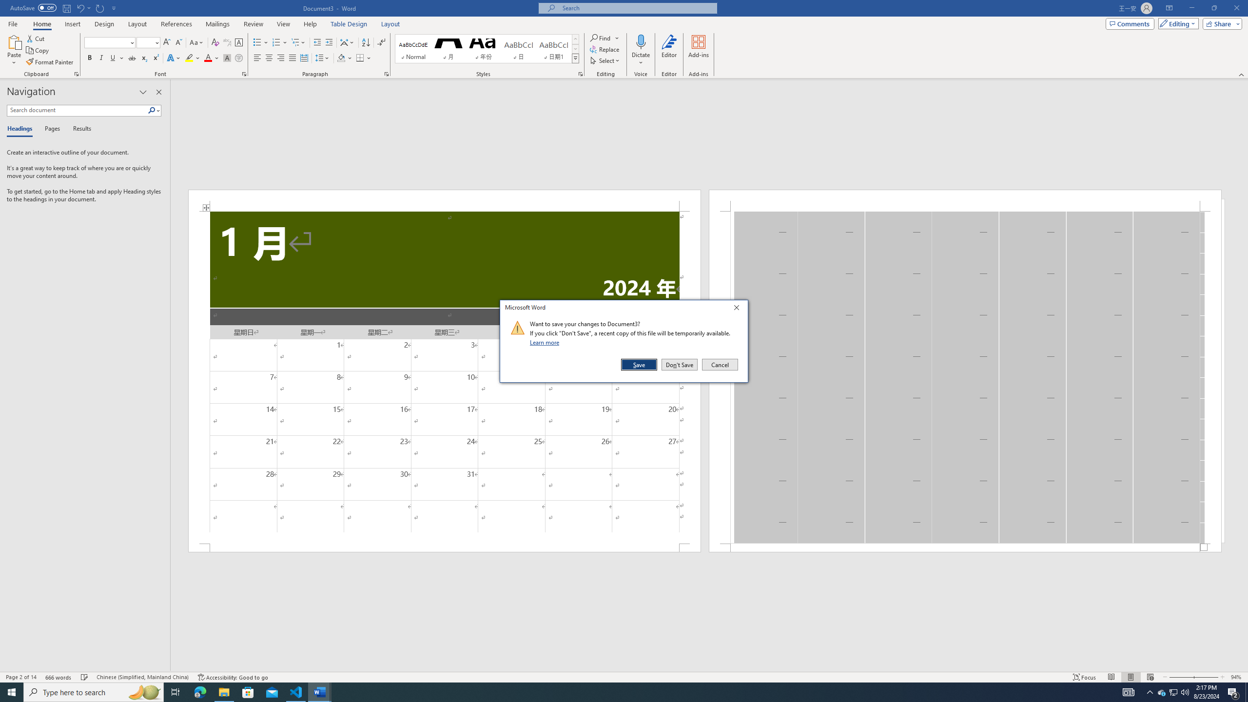 This screenshot has height=702, width=1248. I want to click on Notification Chevron, so click(575, 58).